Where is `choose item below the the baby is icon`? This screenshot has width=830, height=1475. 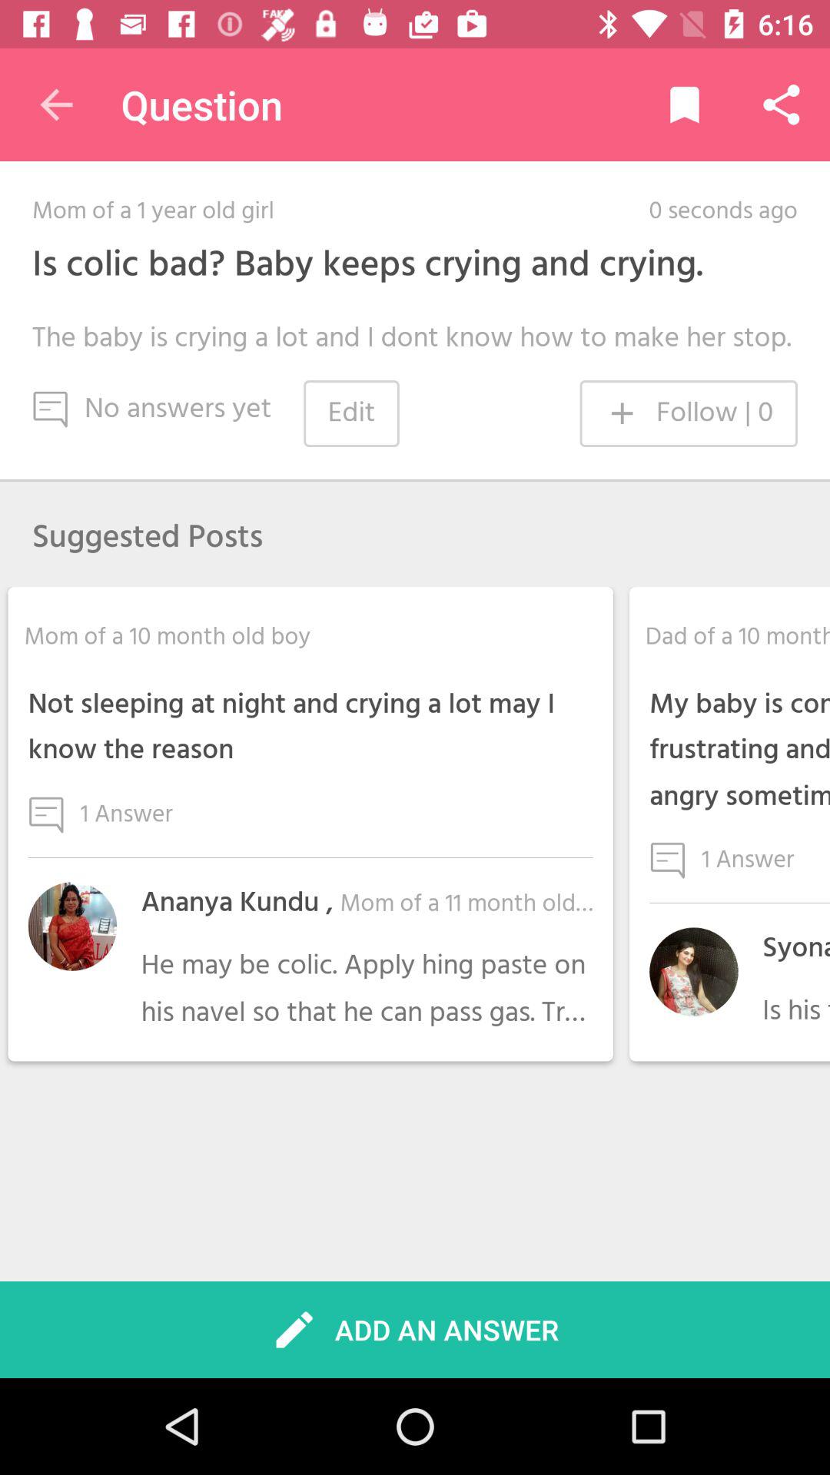 choose item below the the baby is icon is located at coordinates (689, 413).